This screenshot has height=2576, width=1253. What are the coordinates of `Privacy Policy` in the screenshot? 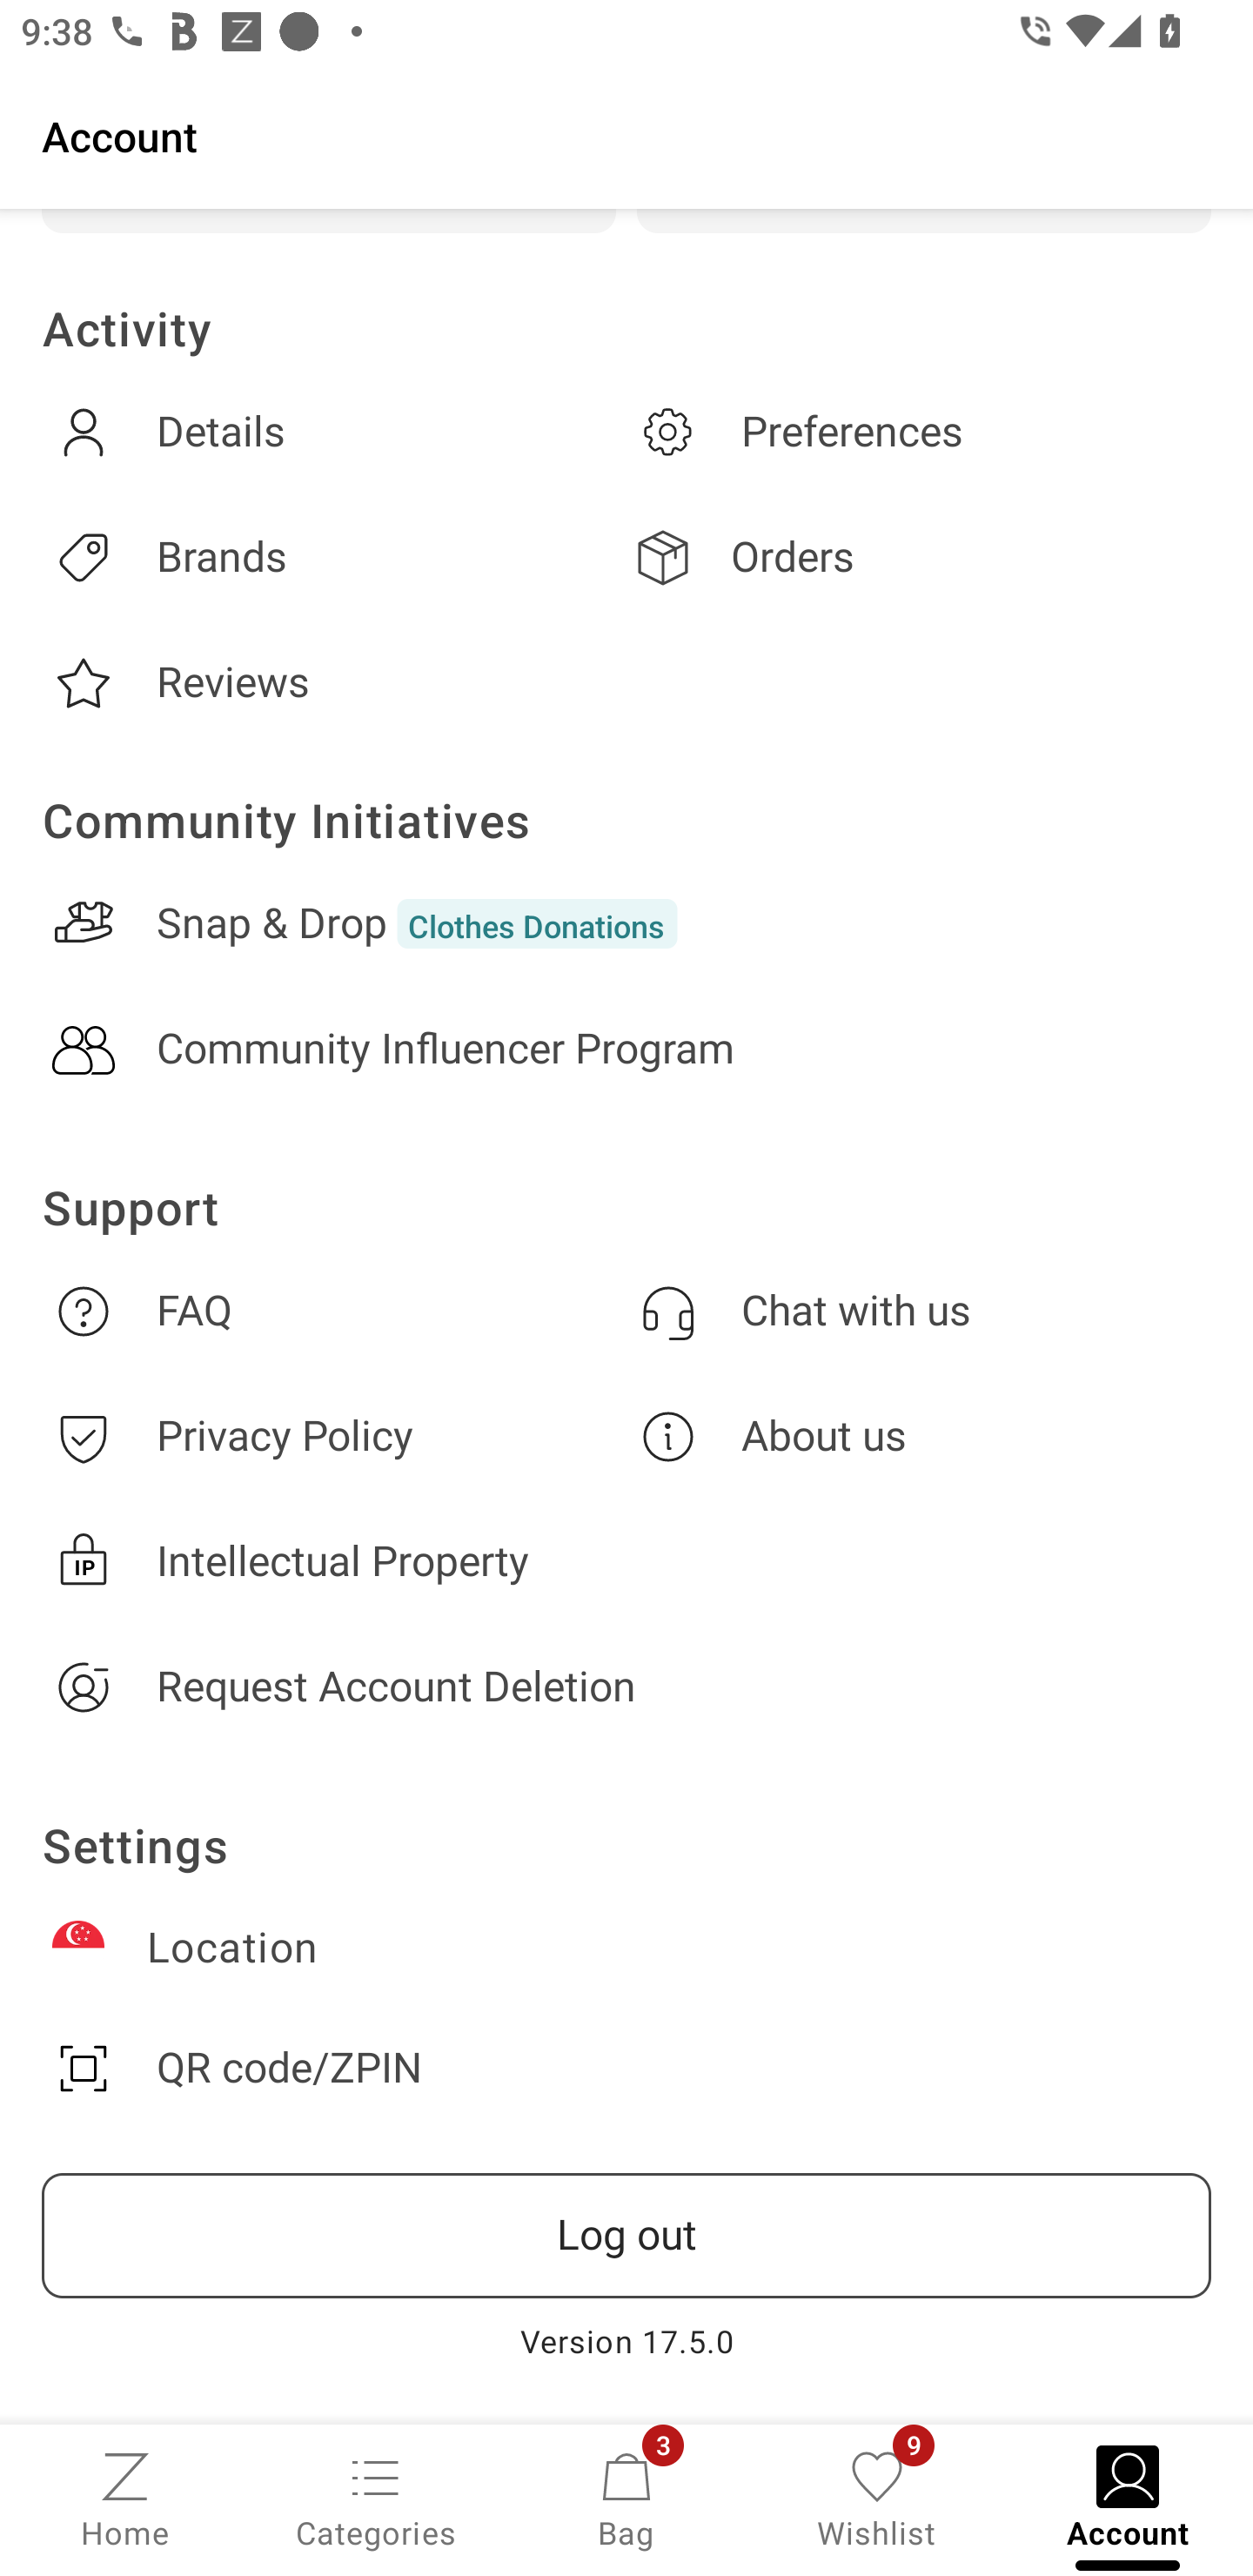 It's located at (334, 1436).